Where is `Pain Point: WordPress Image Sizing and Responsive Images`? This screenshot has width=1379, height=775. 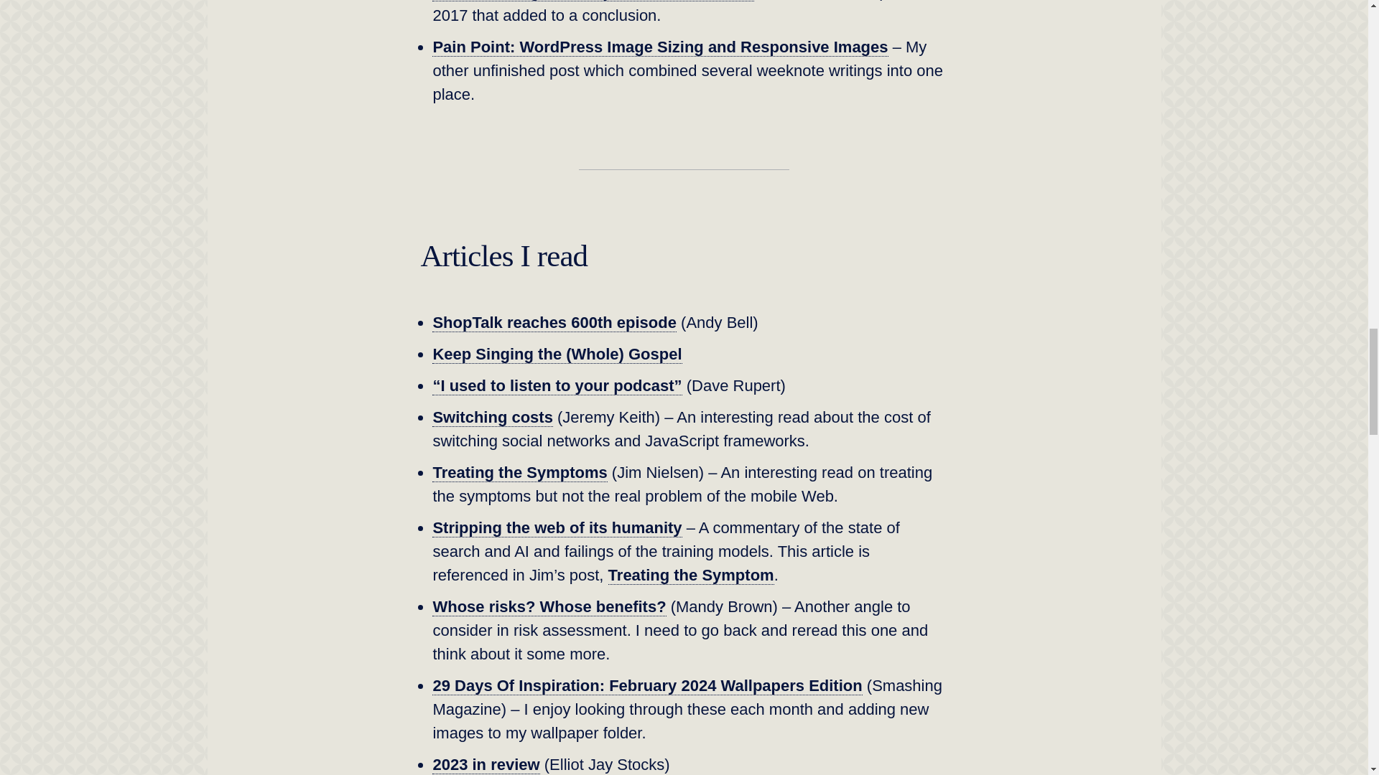
Pain Point: WordPress Image Sizing and Responsive Images is located at coordinates (660, 47).